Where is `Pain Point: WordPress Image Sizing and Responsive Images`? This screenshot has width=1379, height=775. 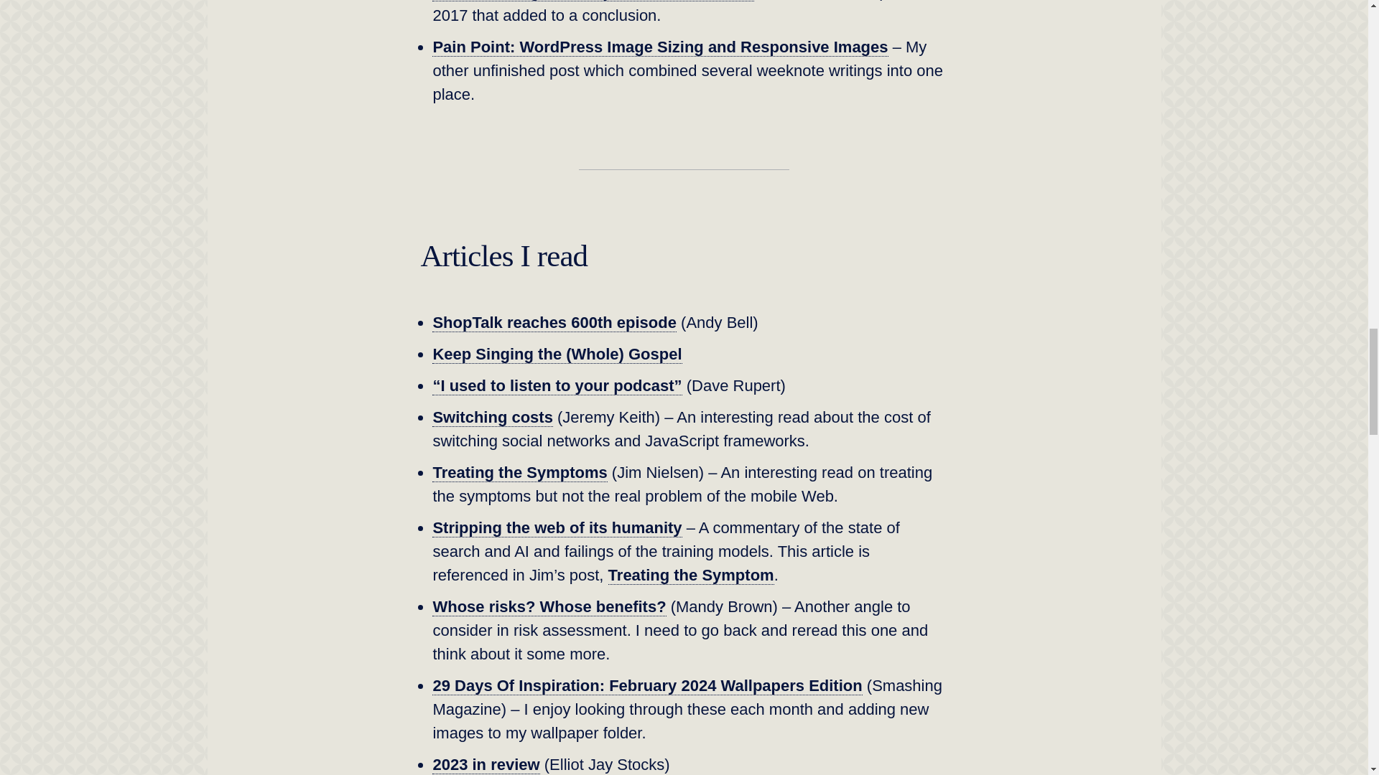
Pain Point: WordPress Image Sizing and Responsive Images is located at coordinates (660, 47).